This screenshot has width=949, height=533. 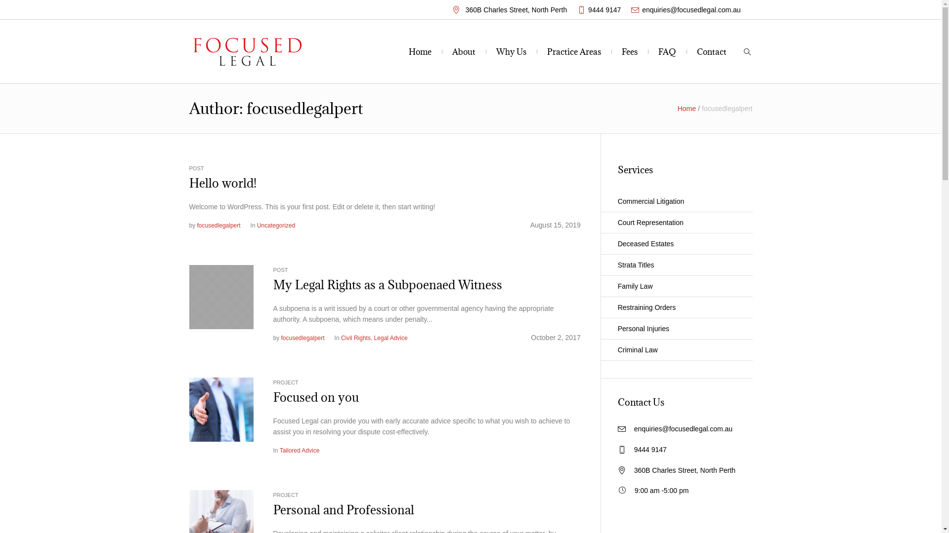 I want to click on Focused on you, so click(x=315, y=397).